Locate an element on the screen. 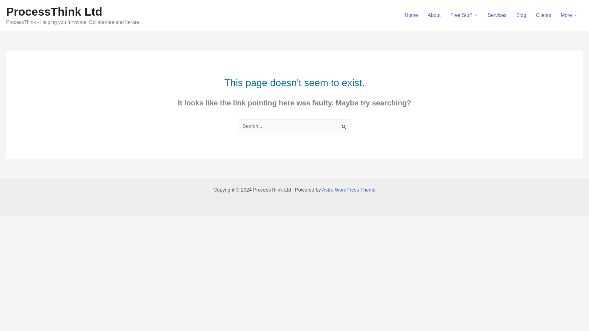 The image size is (589, 331). Services is located at coordinates (497, 15).